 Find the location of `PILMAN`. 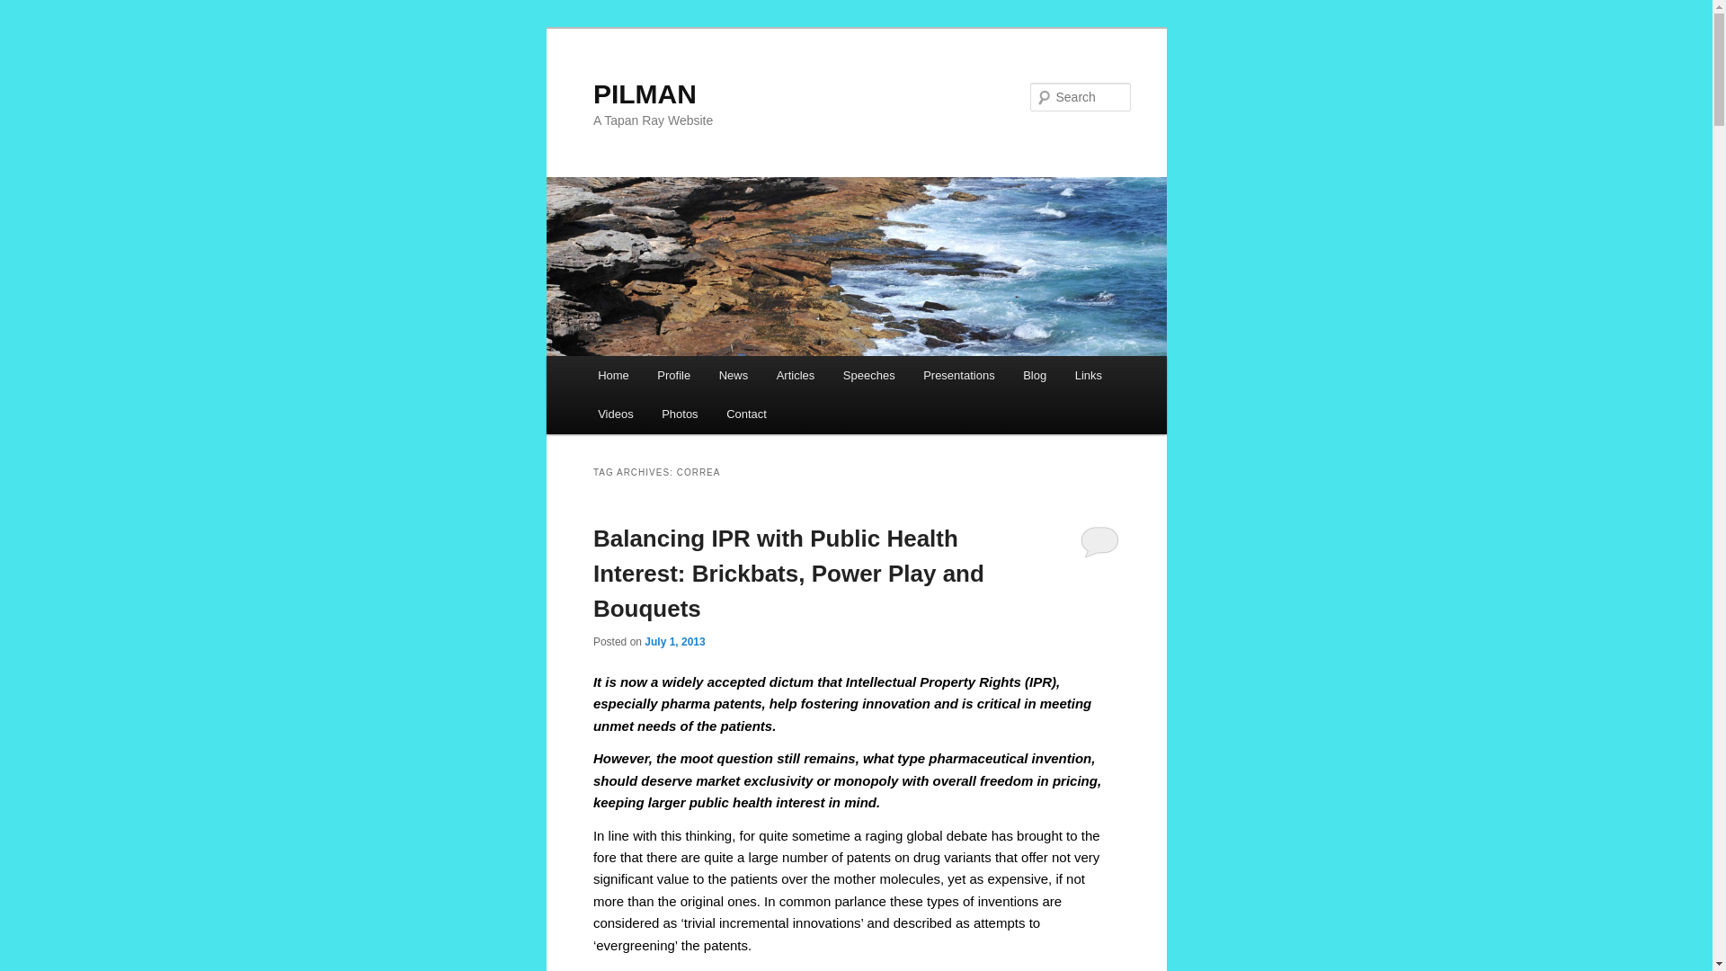

PILMAN is located at coordinates (645, 94).